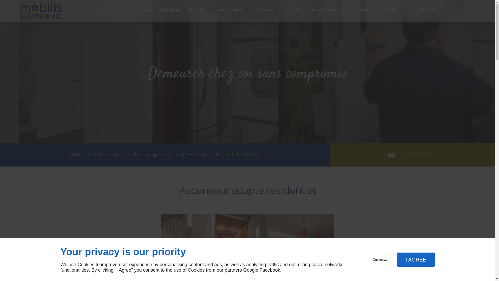 The height and width of the screenshot is (281, 499). What do you see at coordinates (270, 270) in the screenshot?
I see `Facebook` at bounding box center [270, 270].